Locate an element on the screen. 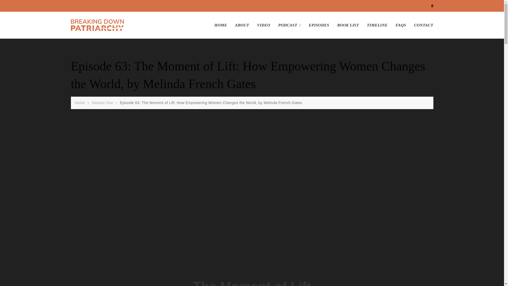  HOME is located at coordinates (223, 25).